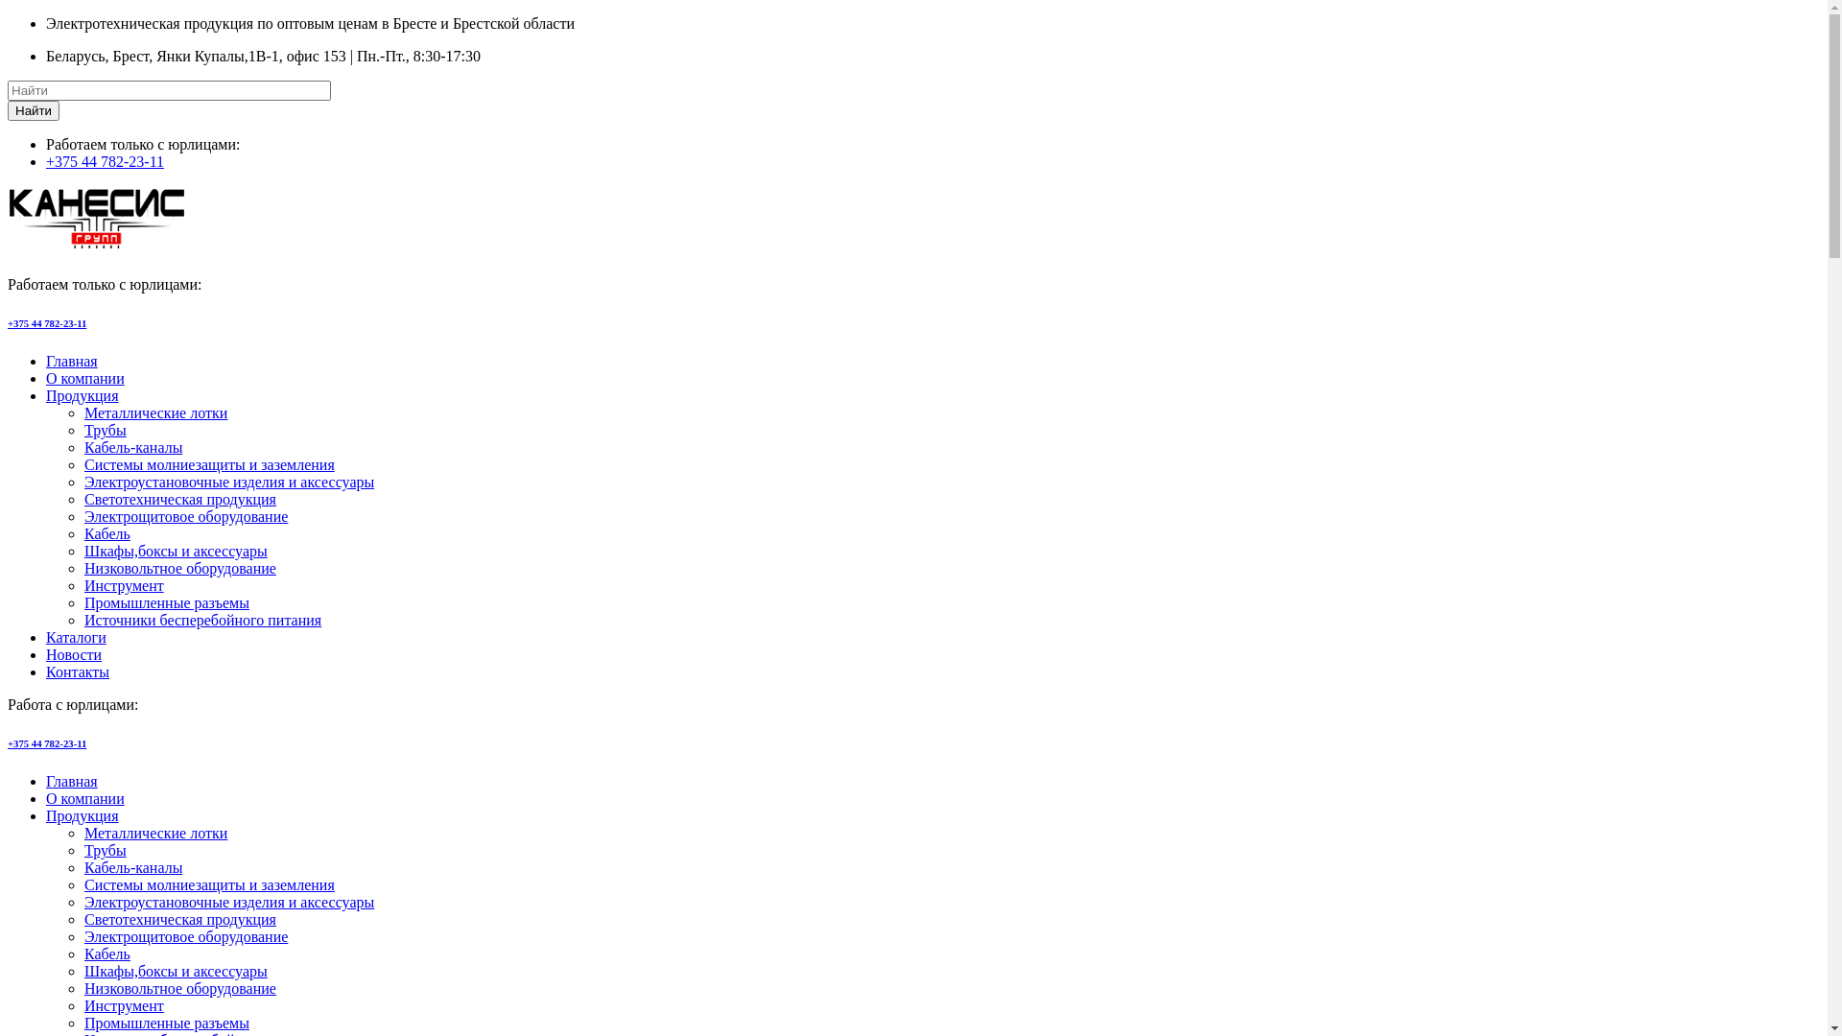 The width and height of the screenshot is (1842, 1036). What do you see at coordinates (47, 743) in the screenshot?
I see `+375 44 782-23-11` at bounding box center [47, 743].